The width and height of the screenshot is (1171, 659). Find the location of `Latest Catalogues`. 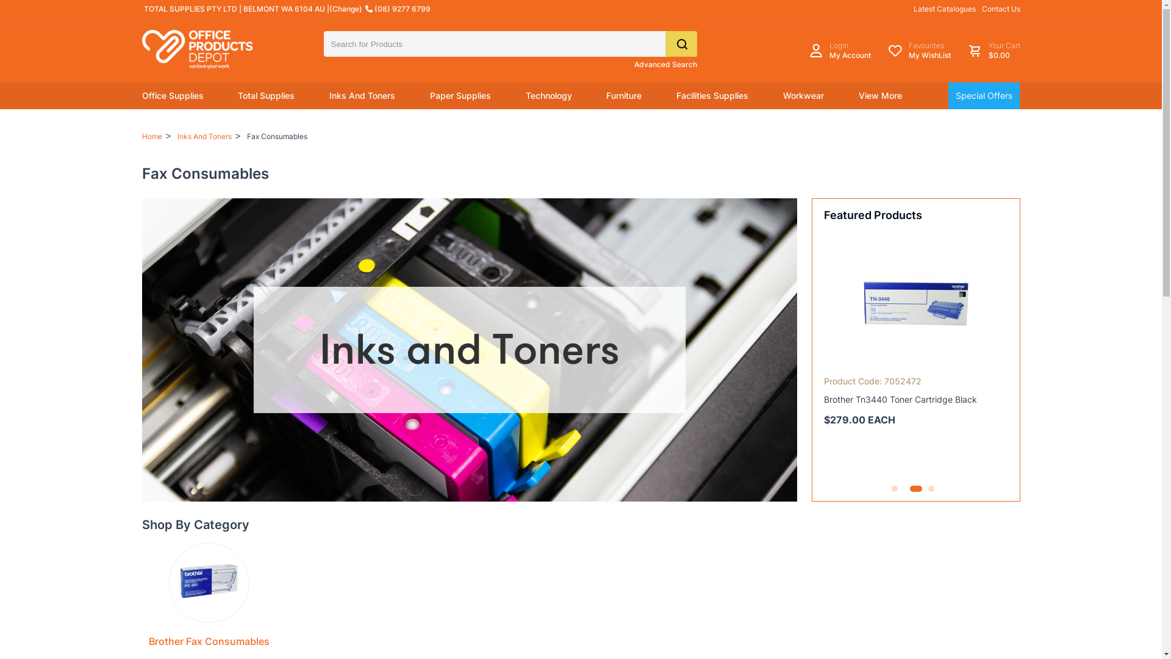

Latest Catalogues is located at coordinates (945, 9).